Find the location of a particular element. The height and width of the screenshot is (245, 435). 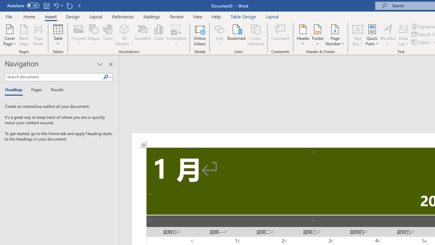

Table Design is located at coordinates (243, 16).